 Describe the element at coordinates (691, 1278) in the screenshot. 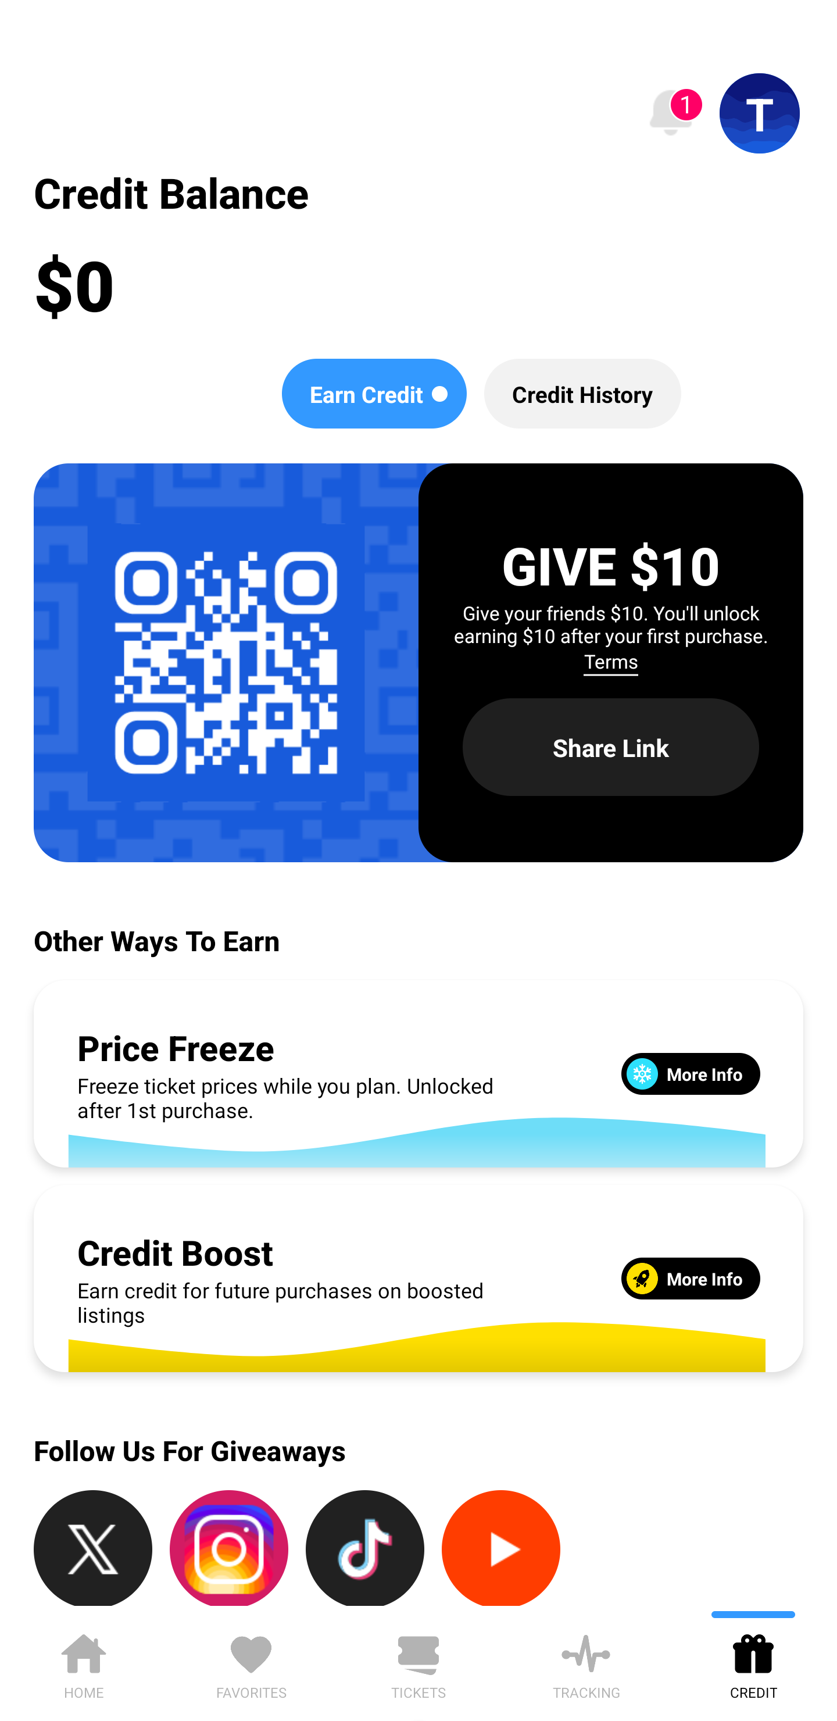

I see `More Info` at that location.